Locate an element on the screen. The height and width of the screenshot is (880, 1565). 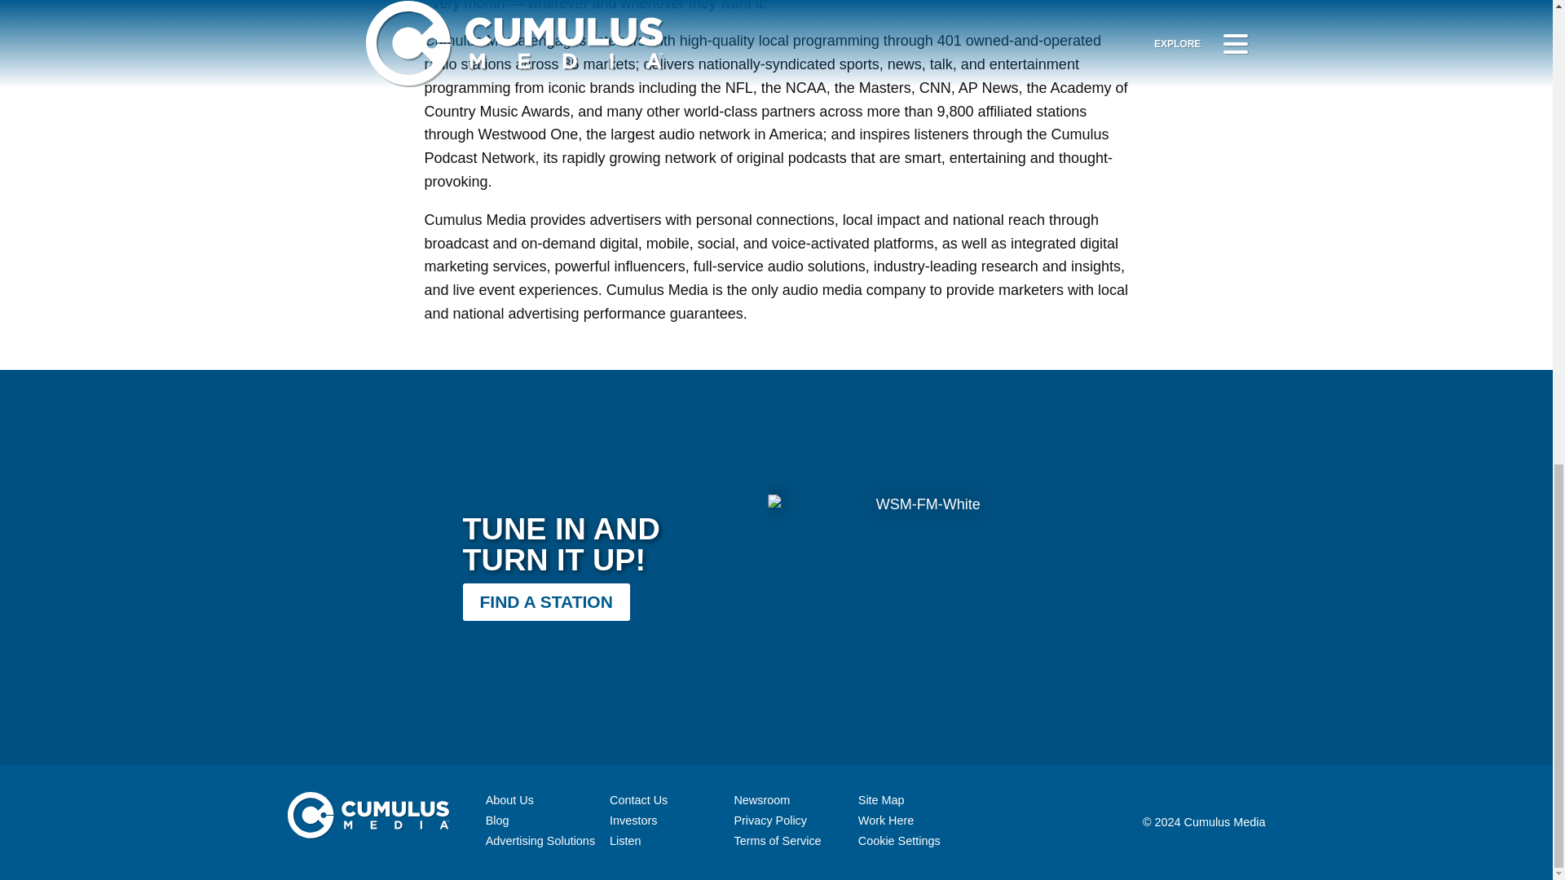
Investors is located at coordinates (633, 821).